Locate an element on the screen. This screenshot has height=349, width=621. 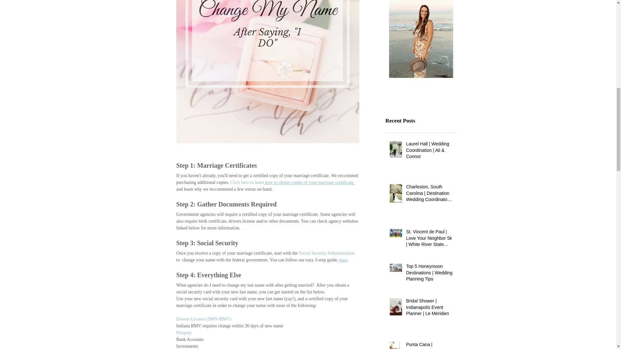
Click here to learn is located at coordinates (247, 182).